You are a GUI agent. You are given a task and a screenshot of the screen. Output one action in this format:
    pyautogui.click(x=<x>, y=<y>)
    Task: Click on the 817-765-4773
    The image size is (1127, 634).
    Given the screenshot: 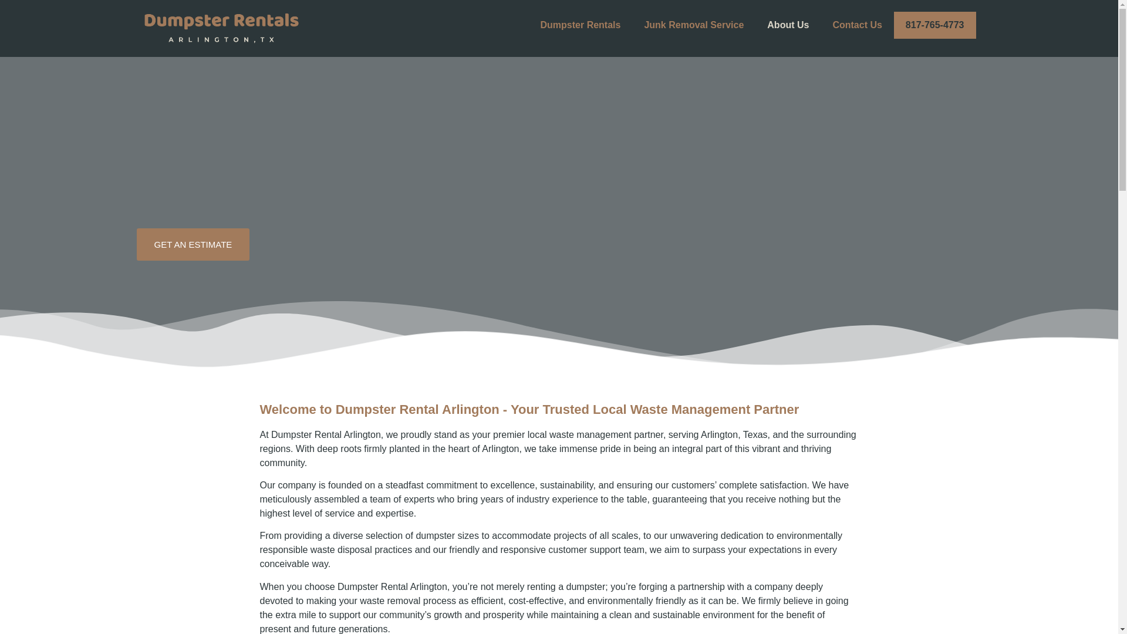 What is the action you would take?
    pyautogui.click(x=934, y=25)
    